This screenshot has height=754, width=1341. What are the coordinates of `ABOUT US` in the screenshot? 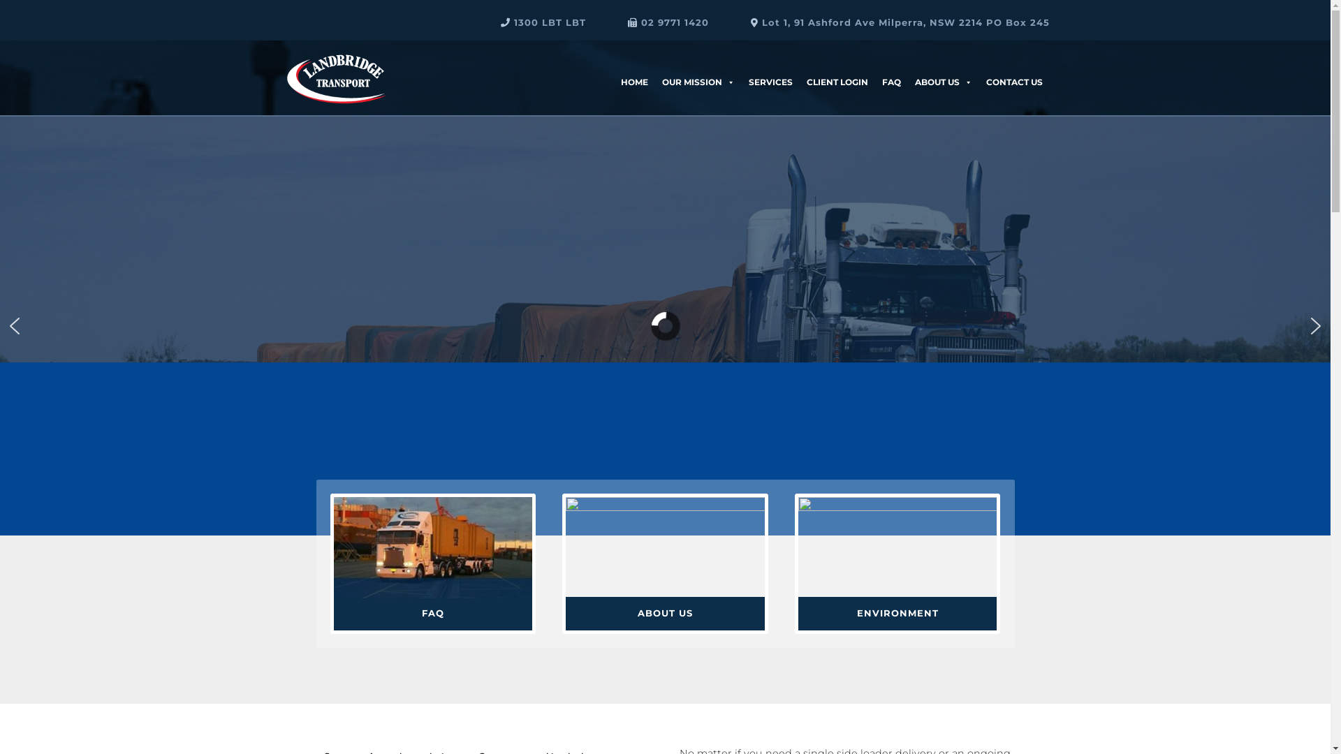 It's located at (665, 613).